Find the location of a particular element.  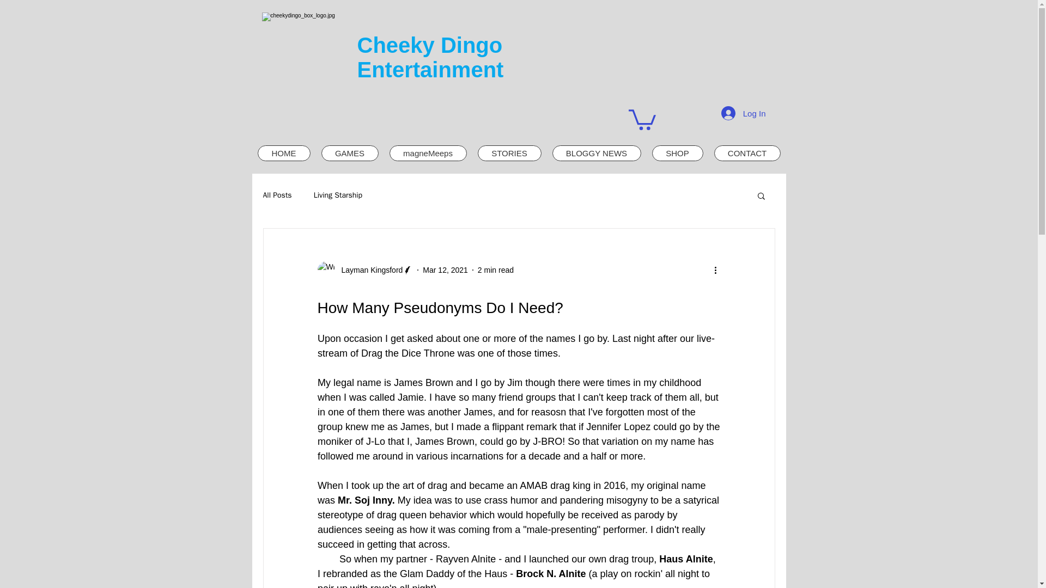

HOME is located at coordinates (283, 152).